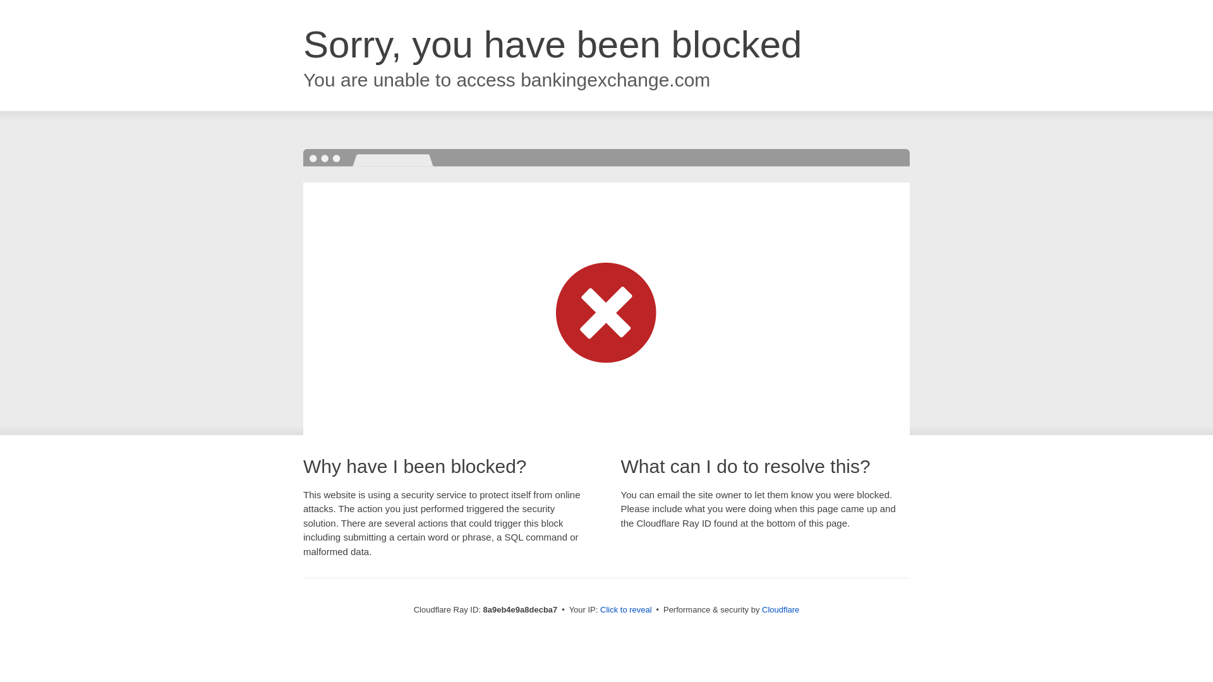 This screenshot has height=682, width=1213. Describe the element at coordinates (780, 609) in the screenshot. I see `Cloudflare` at that location.